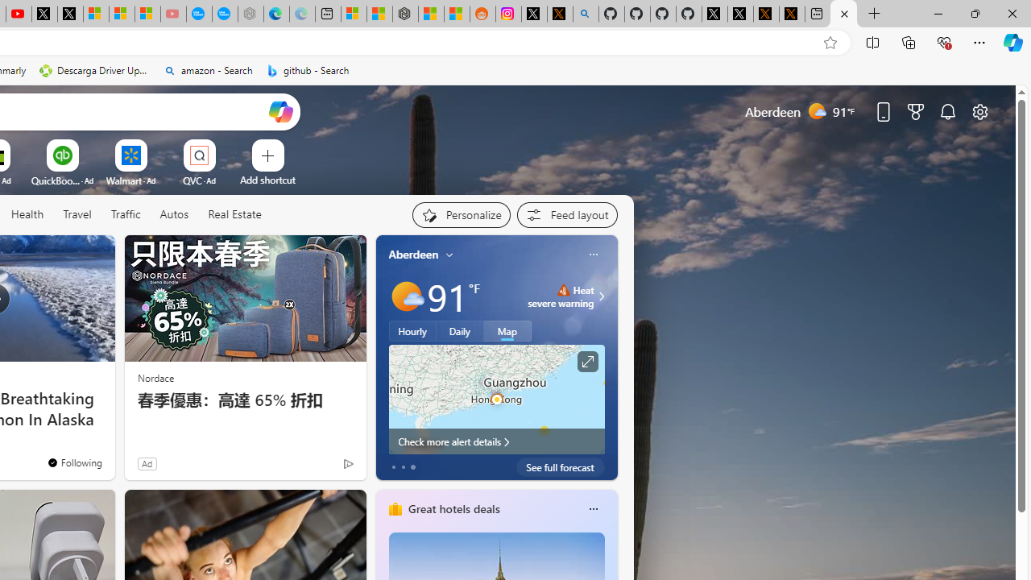  I want to click on Nordace - Duffels, so click(404, 14).